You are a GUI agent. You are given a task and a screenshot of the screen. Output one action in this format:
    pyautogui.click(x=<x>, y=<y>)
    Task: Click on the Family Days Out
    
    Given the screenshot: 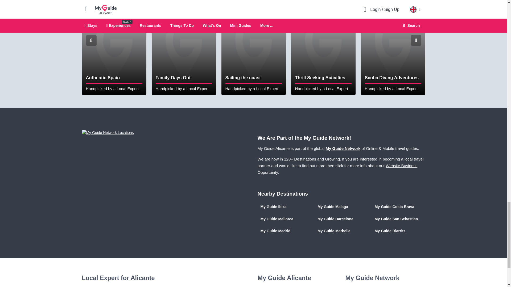 What is the action you would take?
    pyautogui.click(x=184, y=48)
    